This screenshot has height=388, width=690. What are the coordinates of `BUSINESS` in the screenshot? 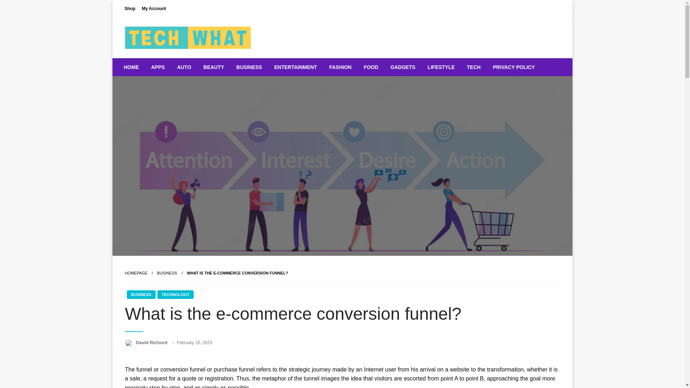 It's located at (167, 273).